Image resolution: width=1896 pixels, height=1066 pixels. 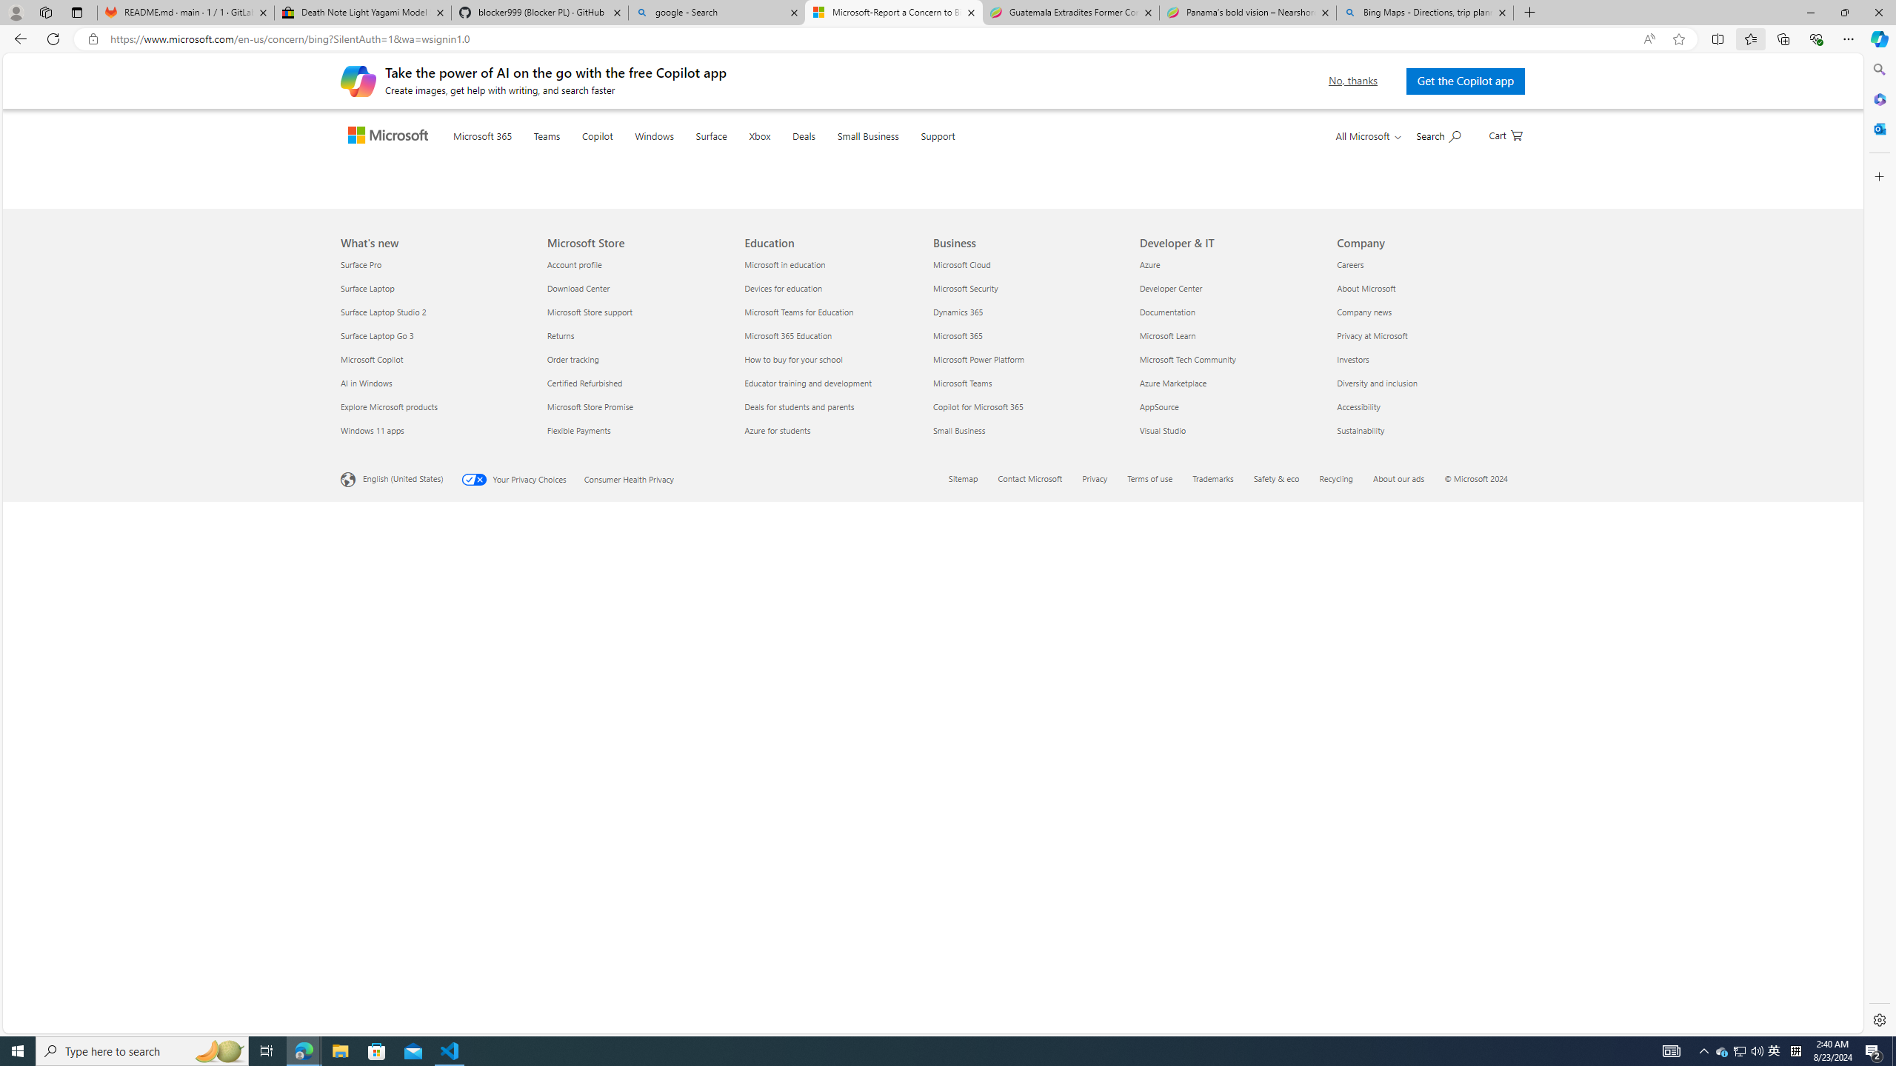 I want to click on Developer Center, so click(x=1229, y=808).